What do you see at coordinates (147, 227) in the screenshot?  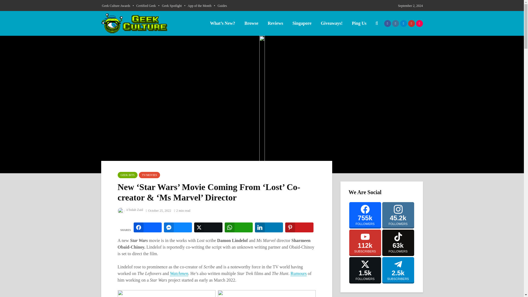 I see `Share on Facebook` at bounding box center [147, 227].